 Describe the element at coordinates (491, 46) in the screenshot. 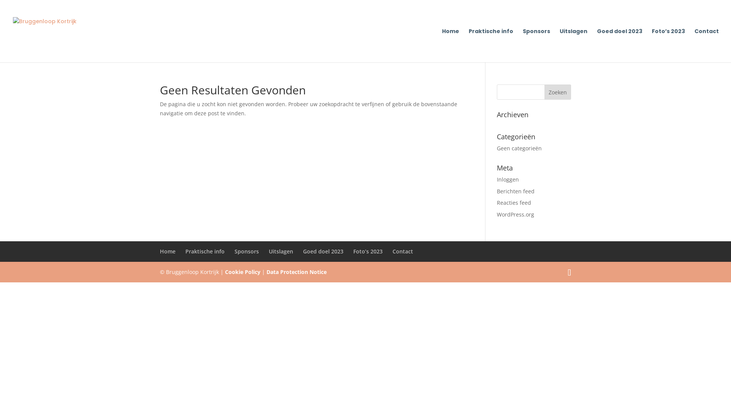

I see `Praktische info` at that location.